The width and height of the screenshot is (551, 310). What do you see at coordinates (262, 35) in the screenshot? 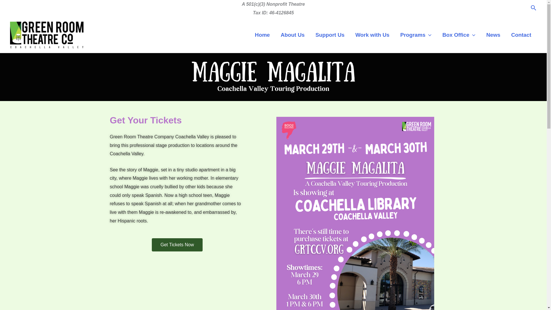
I see `Home` at bounding box center [262, 35].